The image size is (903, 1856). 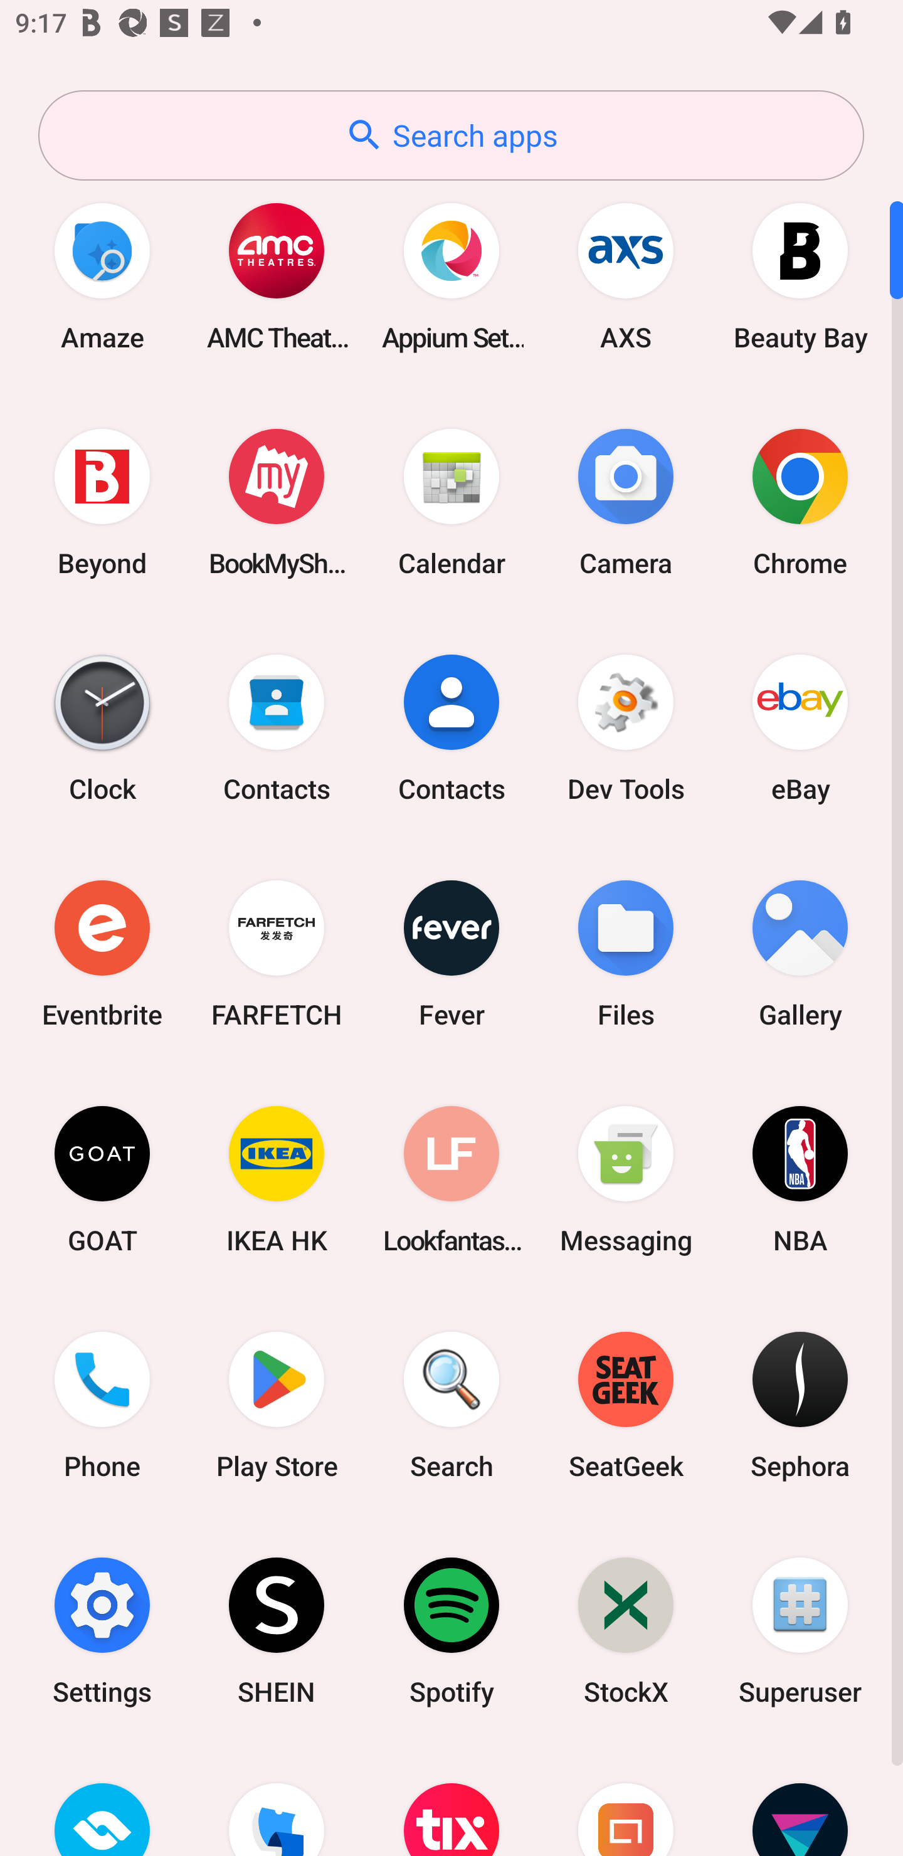 What do you see at coordinates (451, 276) in the screenshot?
I see `Appium Settings` at bounding box center [451, 276].